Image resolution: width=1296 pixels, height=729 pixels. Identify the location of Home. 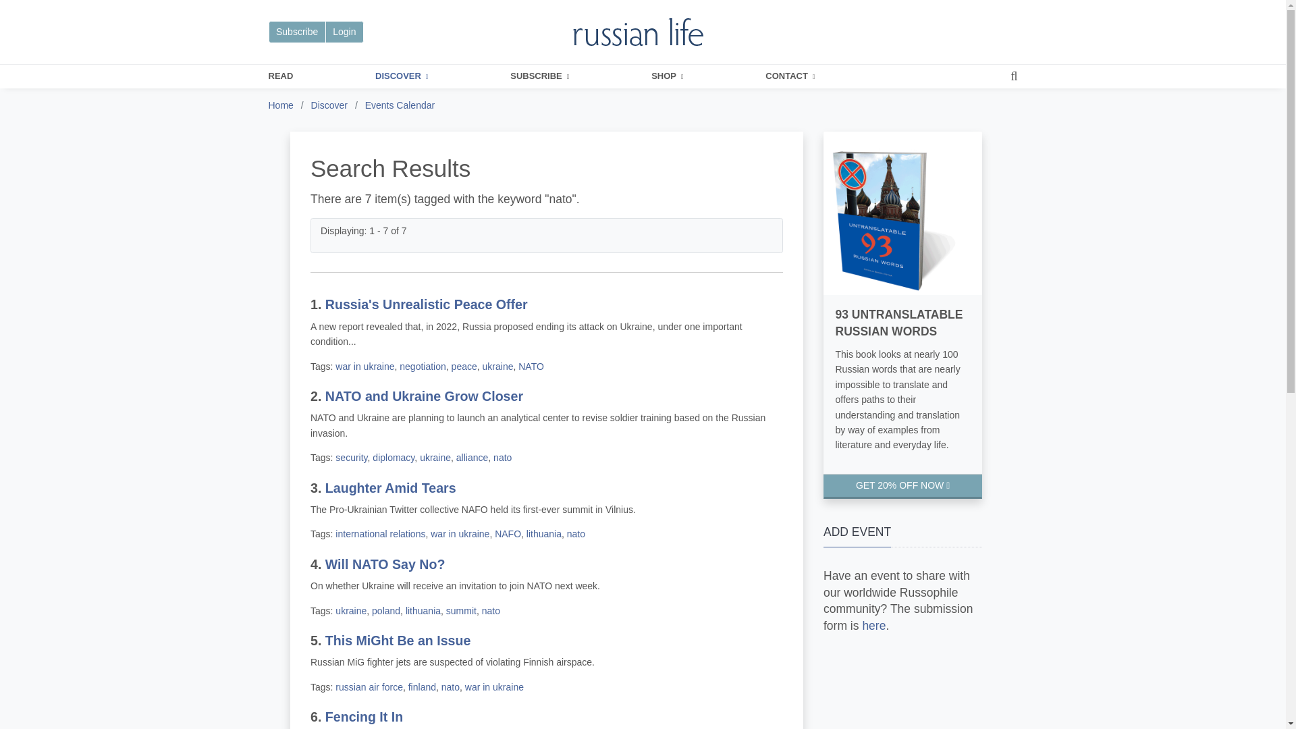
(281, 105).